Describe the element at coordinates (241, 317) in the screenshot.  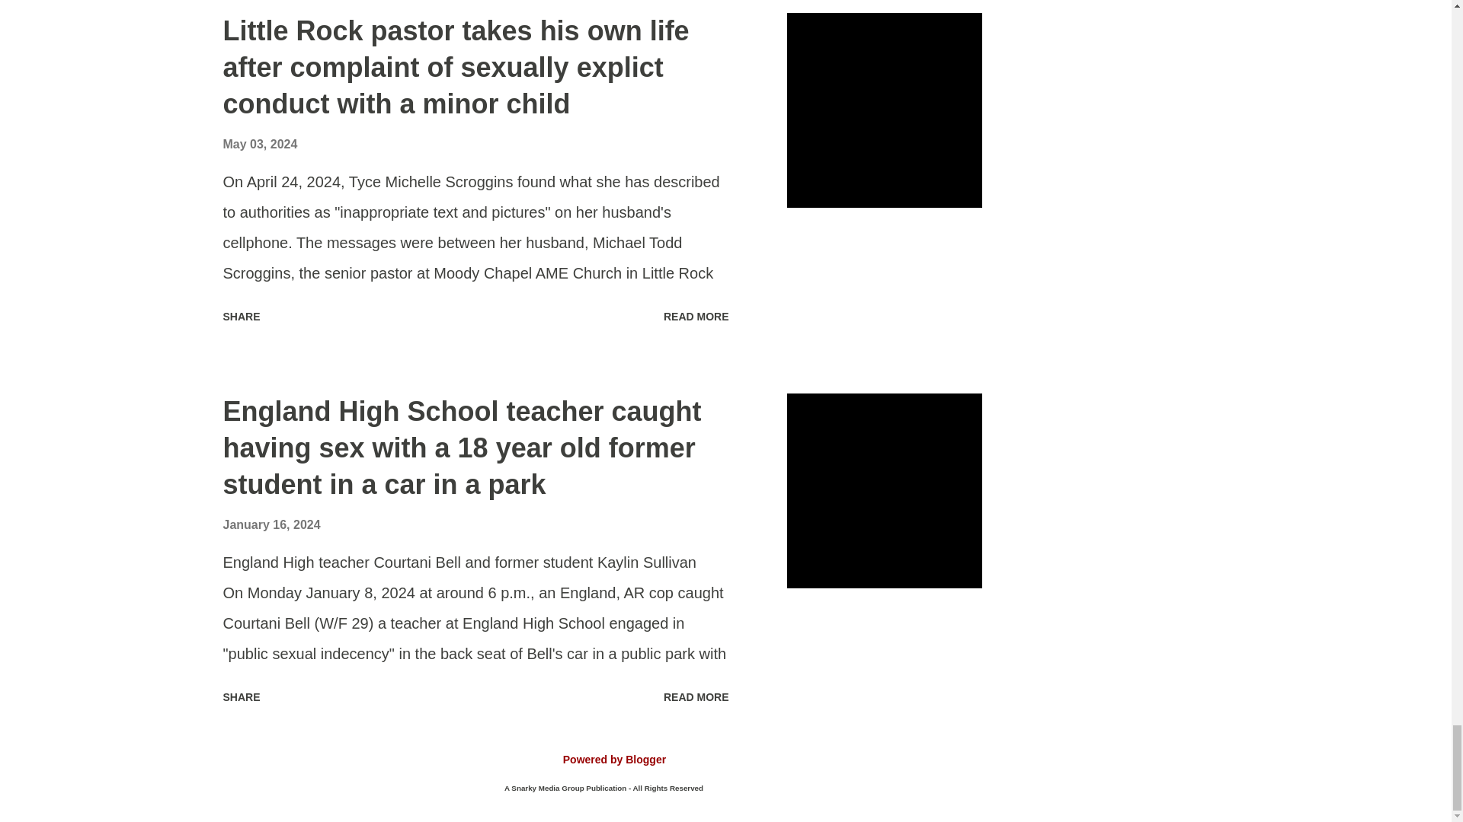
I see `SHARE` at that location.